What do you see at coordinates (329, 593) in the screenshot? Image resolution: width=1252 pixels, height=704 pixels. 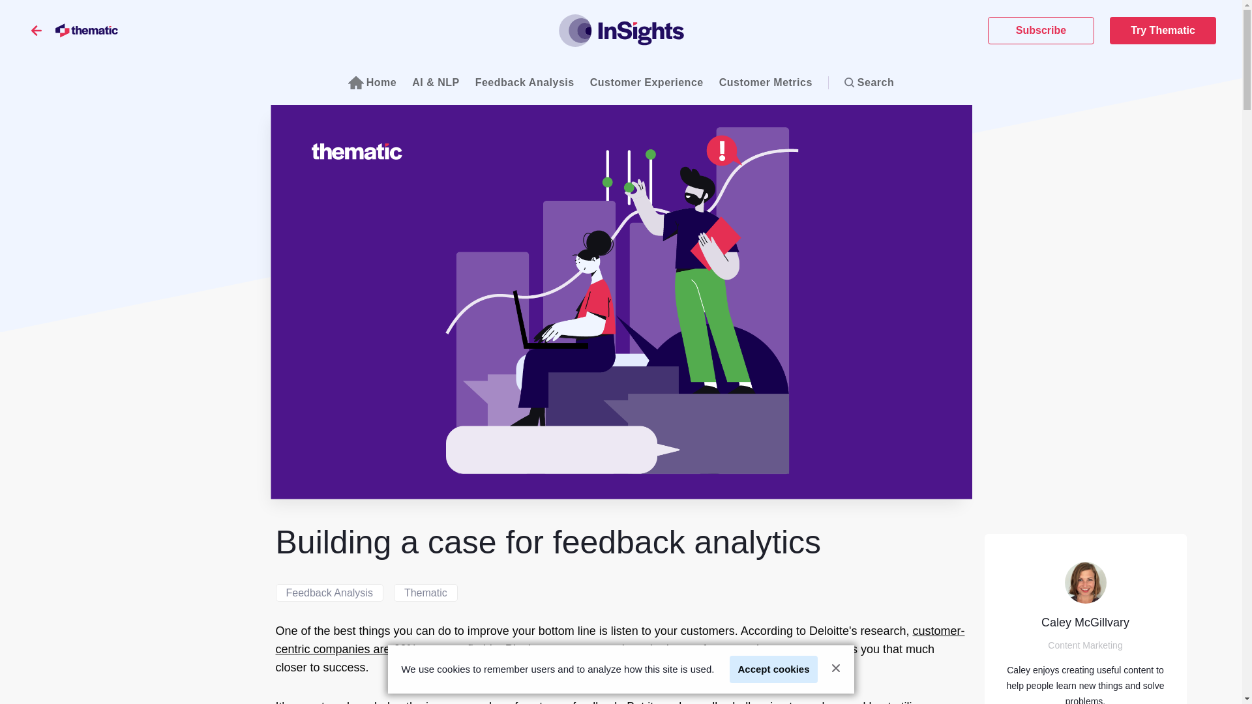 I see `Feedback Analysis` at bounding box center [329, 593].